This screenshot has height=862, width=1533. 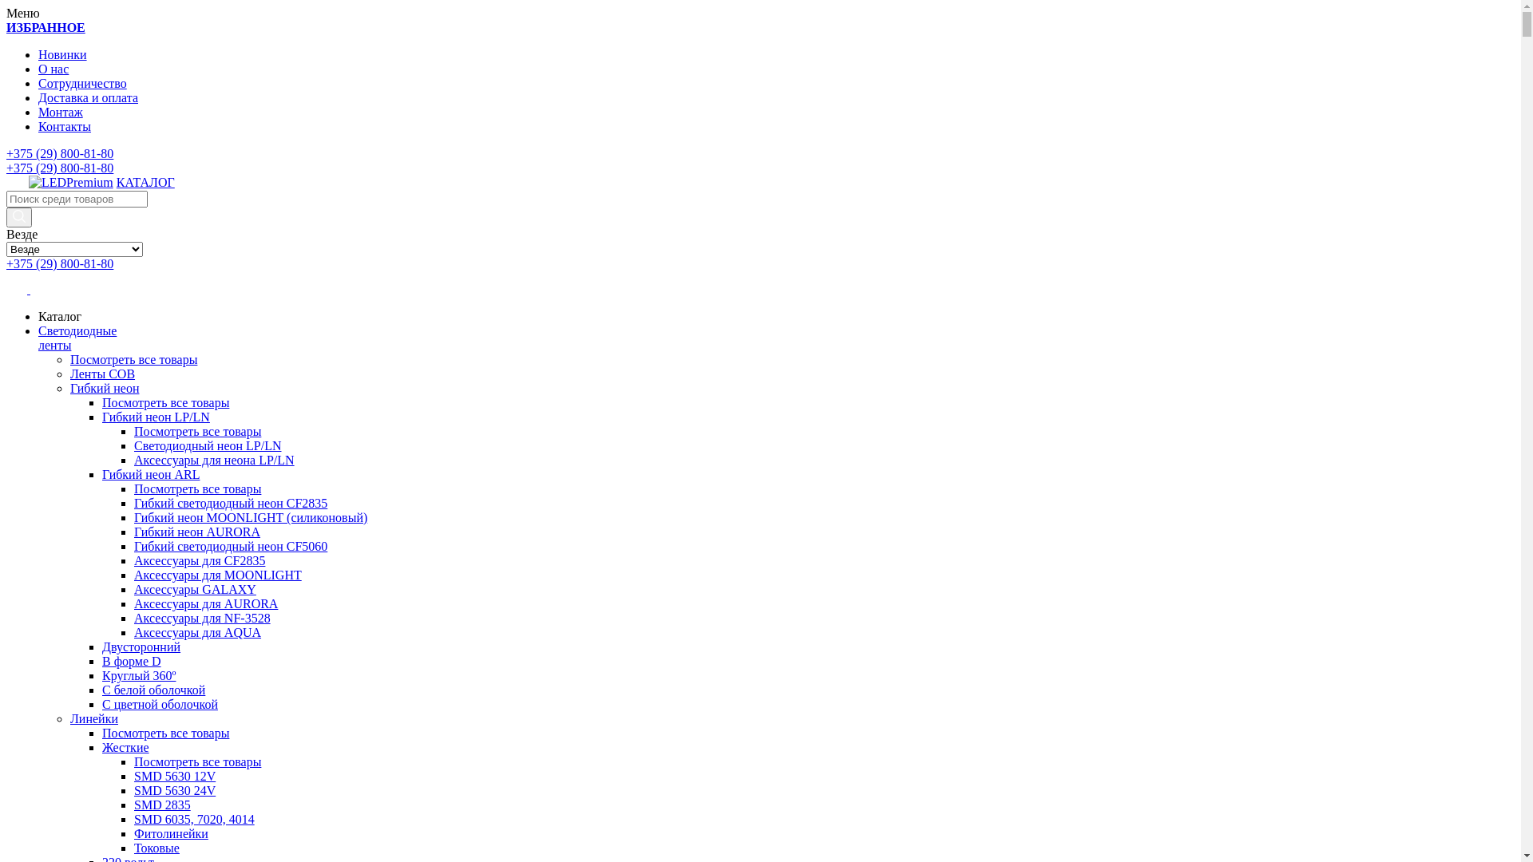 I want to click on +375 (29) 800-81-80, so click(x=60, y=153).